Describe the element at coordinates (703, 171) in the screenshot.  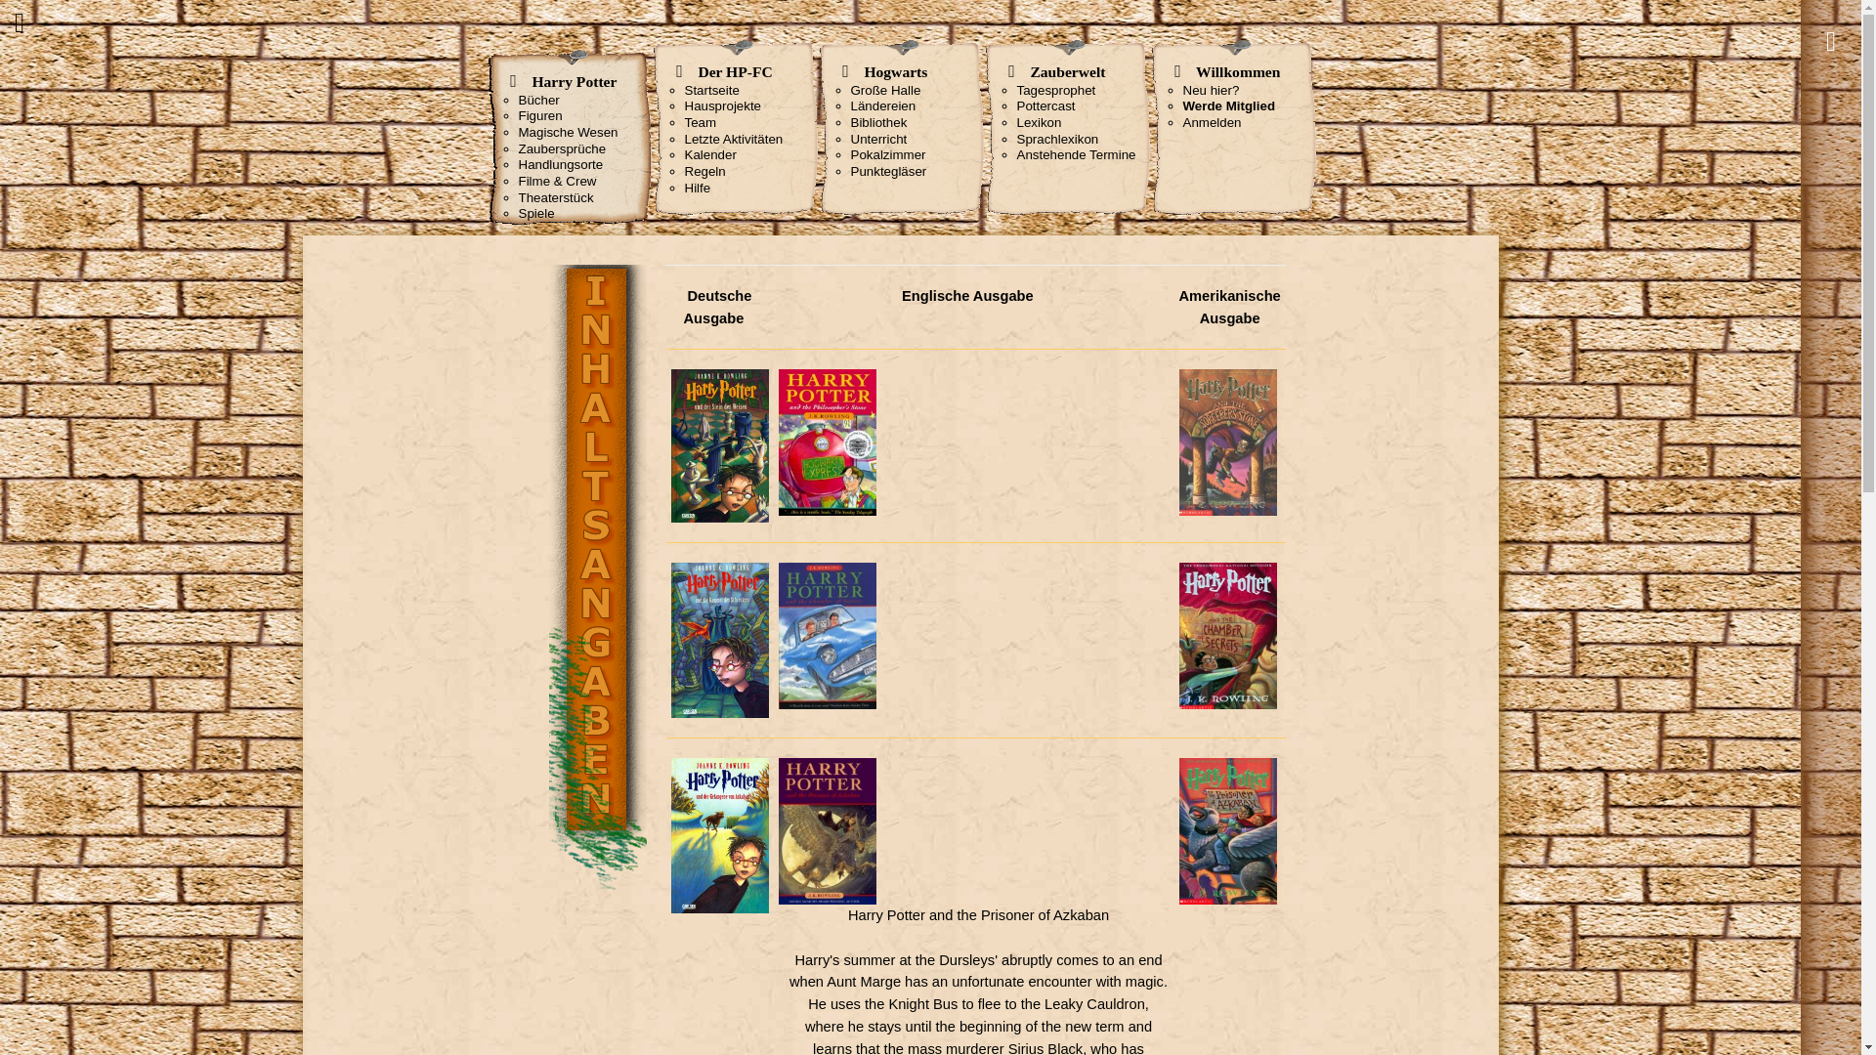
I see `Regeln` at that location.